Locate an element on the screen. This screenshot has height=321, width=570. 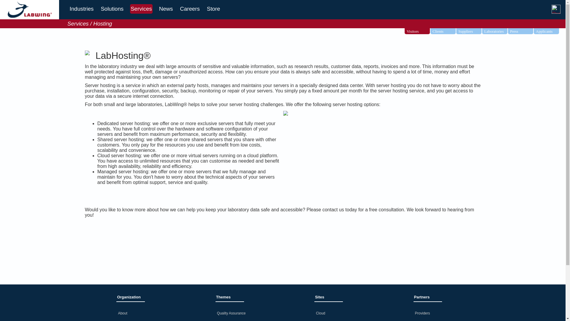
Clients is located at coordinates (447, 31).